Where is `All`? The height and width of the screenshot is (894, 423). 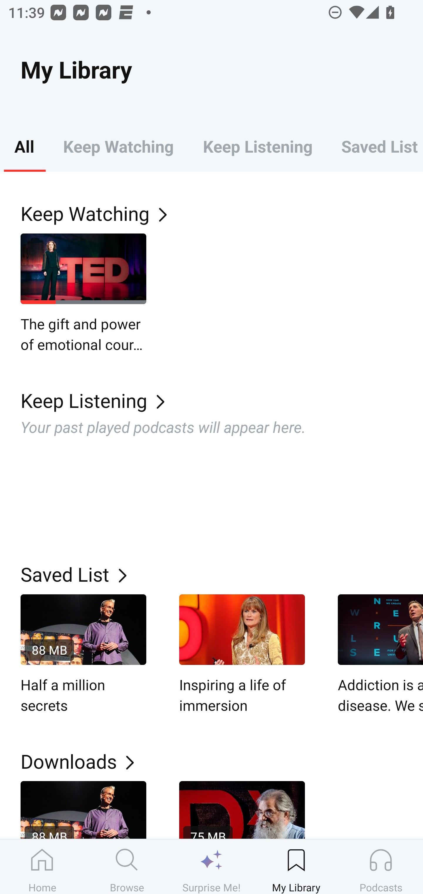 All is located at coordinates (24, 146).